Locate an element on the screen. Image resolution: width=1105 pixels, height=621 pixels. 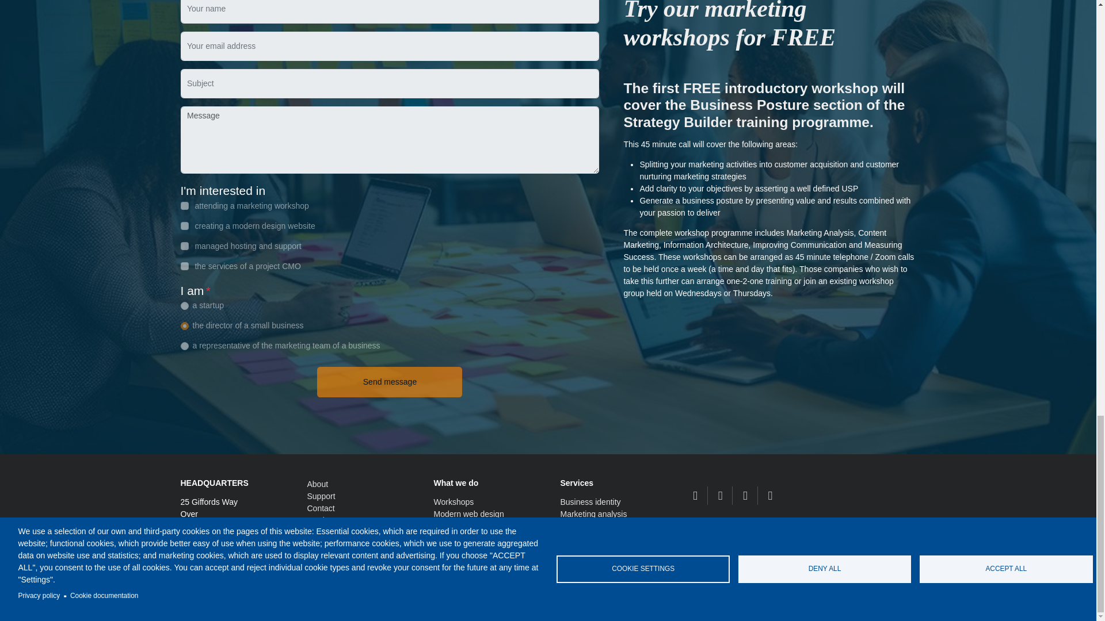
Coherent Content Marketing is located at coordinates (593, 526).